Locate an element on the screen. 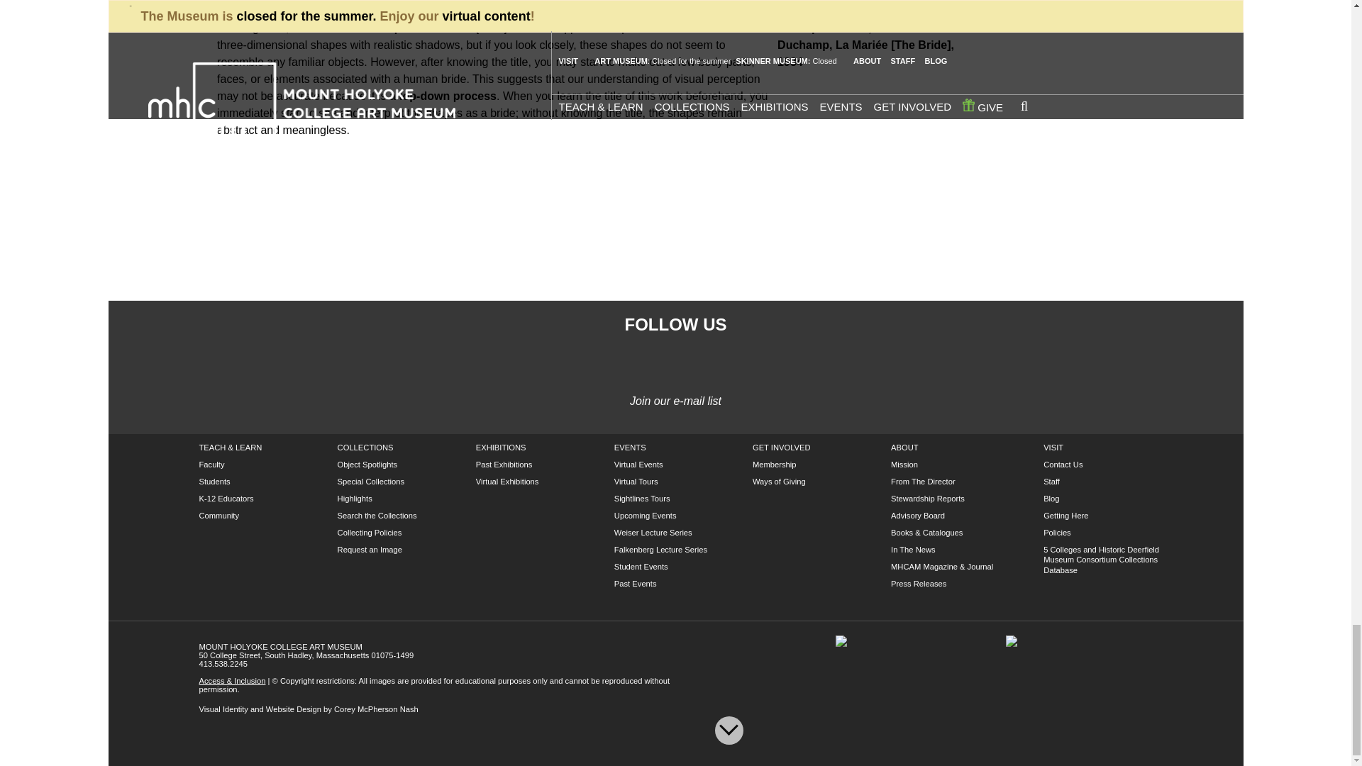 Image resolution: width=1362 pixels, height=766 pixels. Highlights is located at coordinates (355, 498).